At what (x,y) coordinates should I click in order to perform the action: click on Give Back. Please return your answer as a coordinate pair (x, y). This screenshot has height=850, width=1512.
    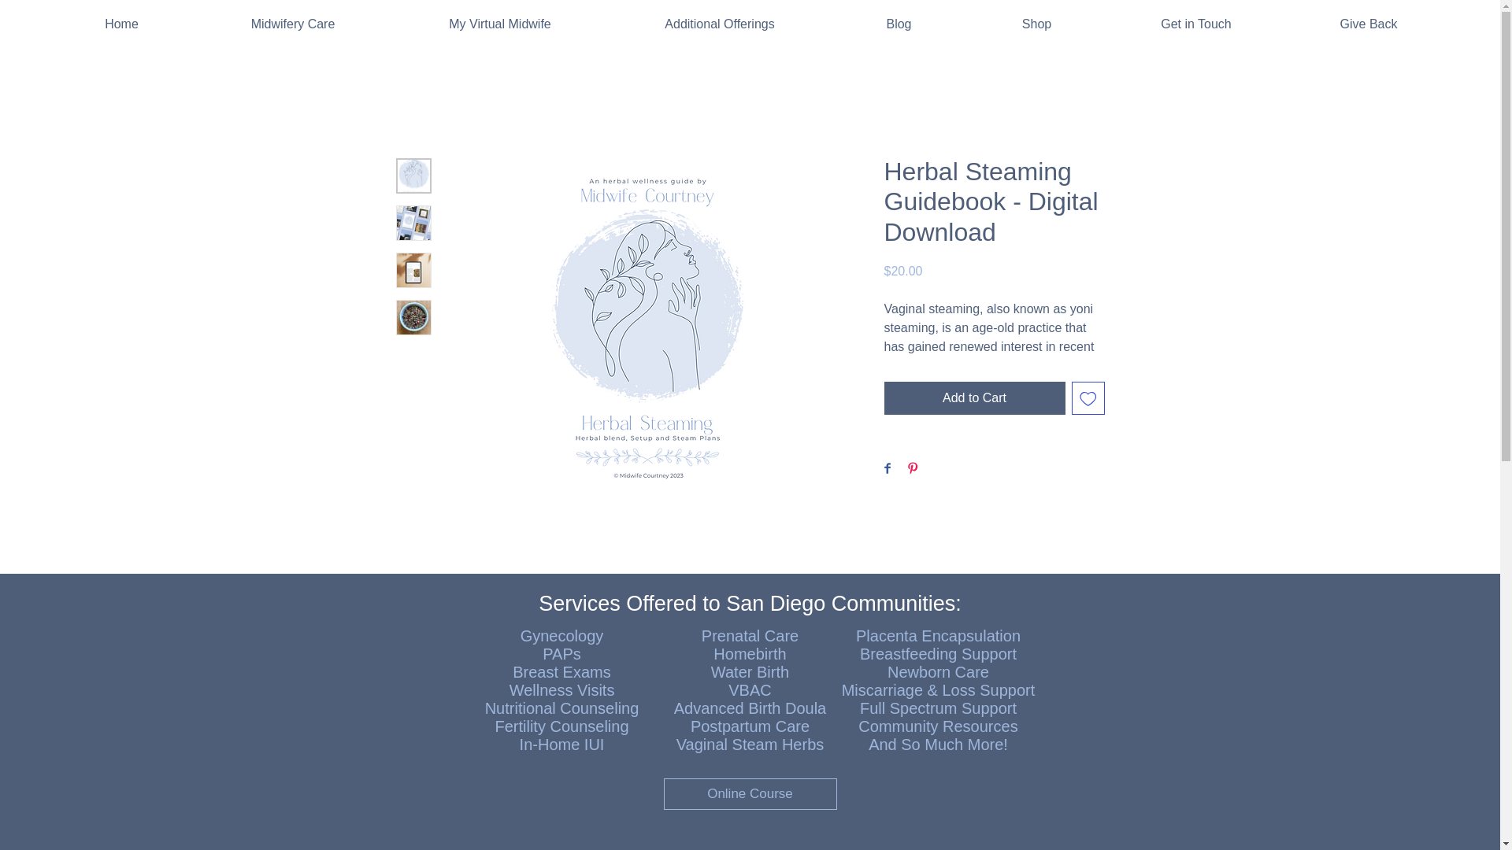
    Looking at the image, I should click on (1369, 24).